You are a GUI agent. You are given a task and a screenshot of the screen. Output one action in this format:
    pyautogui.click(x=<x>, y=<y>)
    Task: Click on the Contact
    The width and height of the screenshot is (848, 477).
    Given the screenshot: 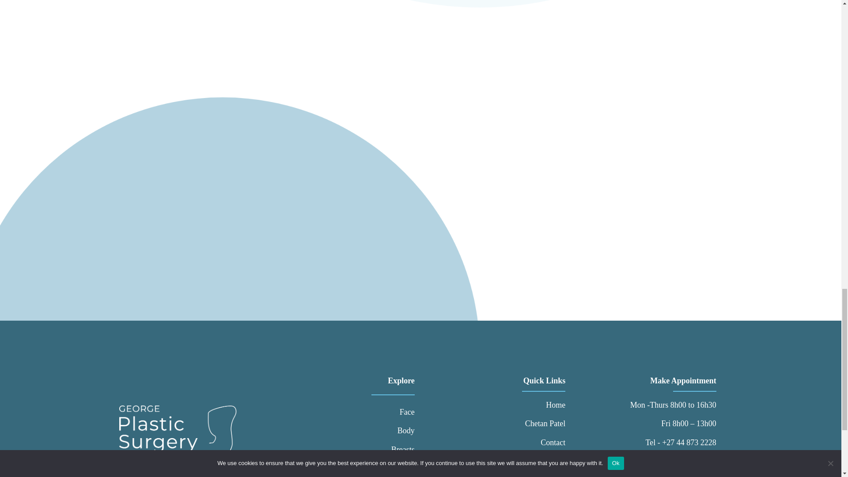 What is the action you would take?
    pyautogui.click(x=545, y=443)
    